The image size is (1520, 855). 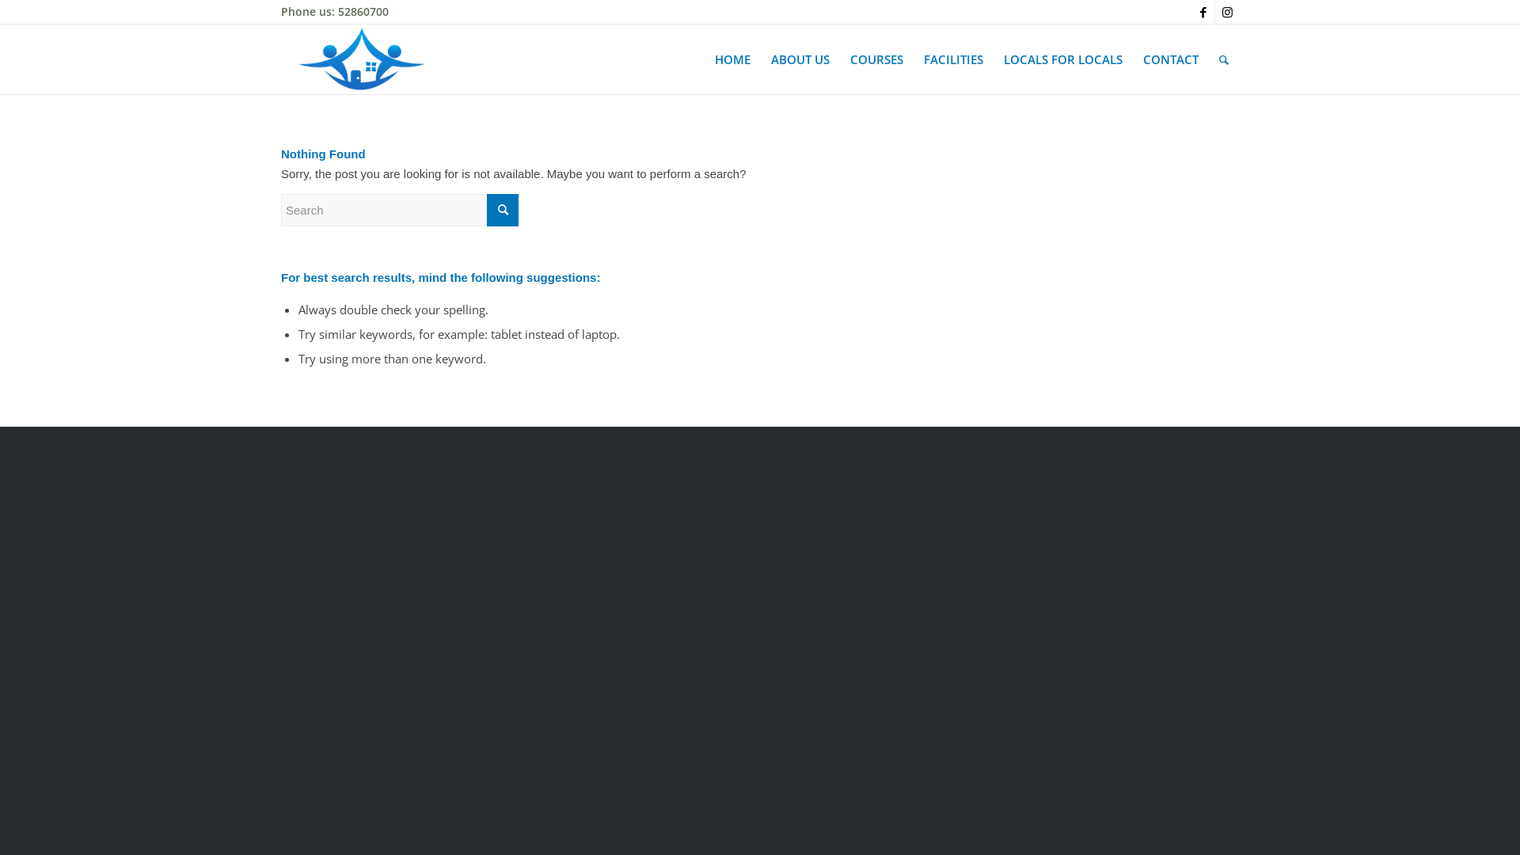 What do you see at coordinates (1203, 12) in the screenshot?
I see `Facebook` at bounding box center [1203, 12].